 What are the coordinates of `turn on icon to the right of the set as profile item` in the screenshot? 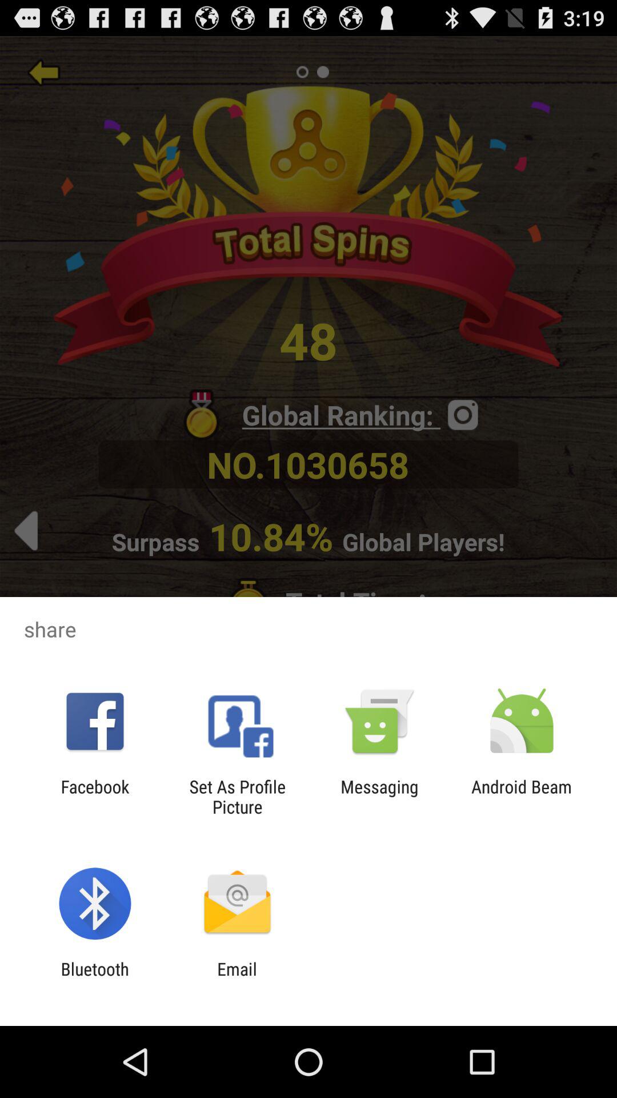 It's located at (379, 797).